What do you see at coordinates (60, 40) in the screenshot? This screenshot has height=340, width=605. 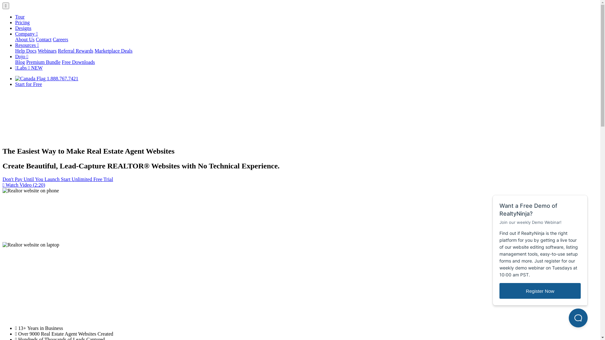 I see `Careers` at bounding box center [60, 40].